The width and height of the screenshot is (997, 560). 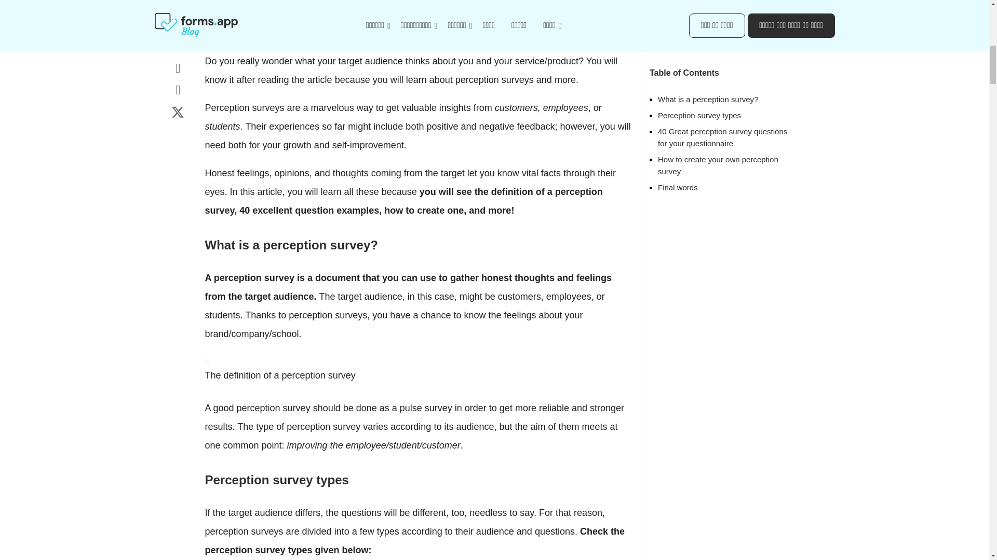 What do you see at coordinates (699, 101) in the screenshot?
I see `Perception survey types` at bounding box center [699, 101].